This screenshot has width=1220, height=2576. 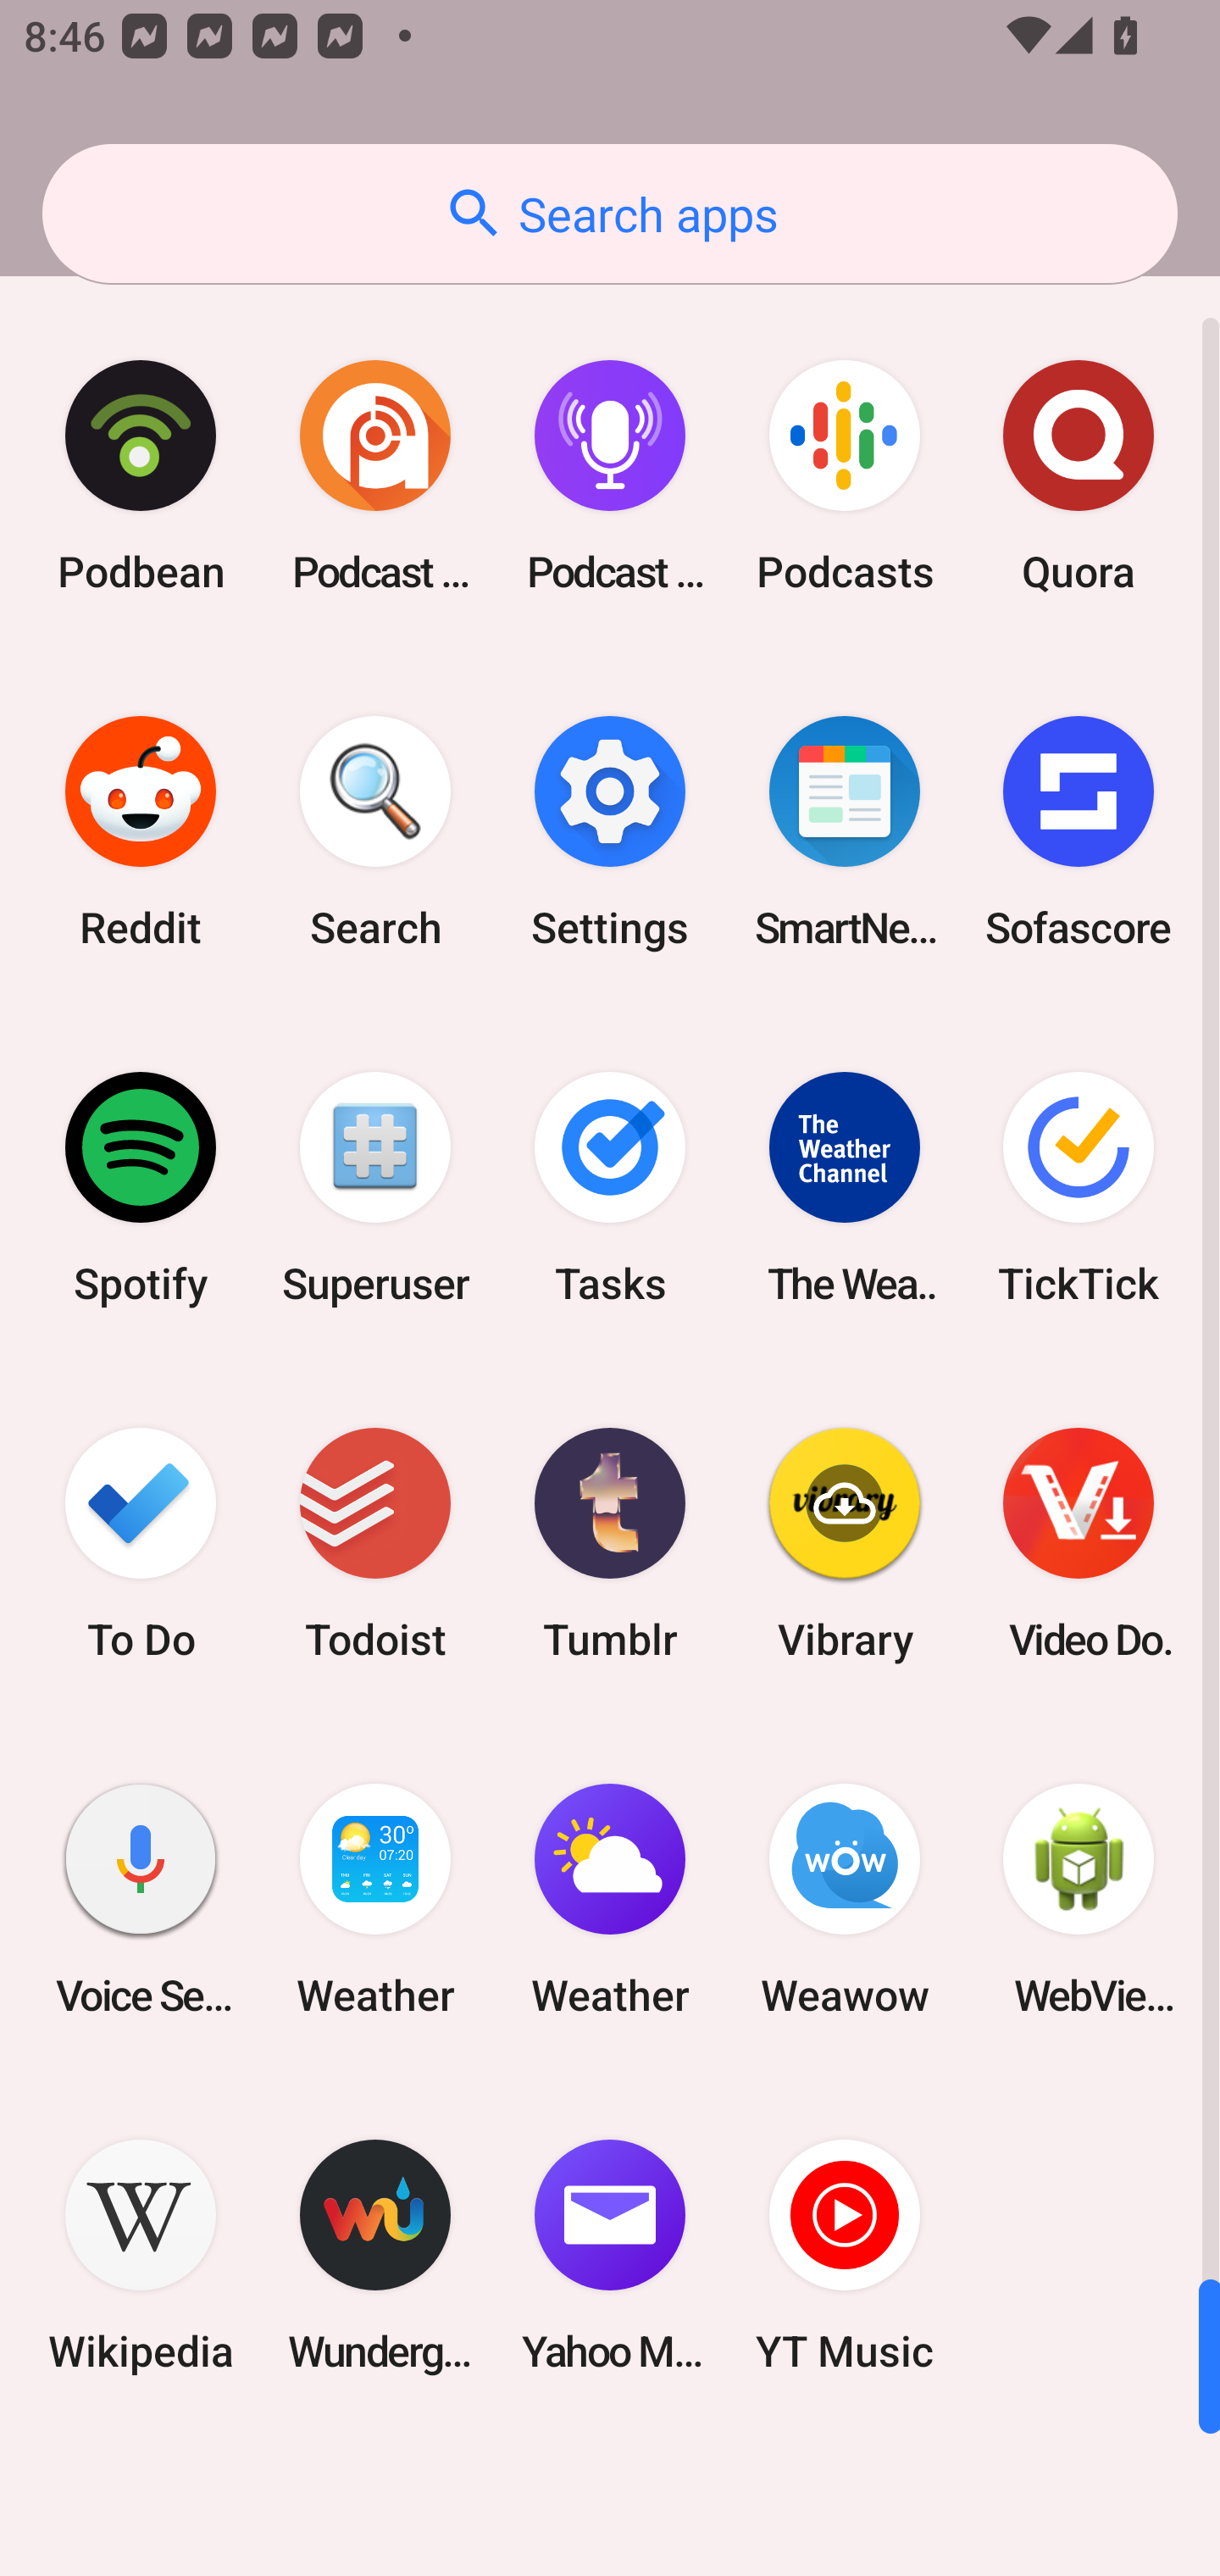 I want to click on Tumblr, so click(x=610, y=1542).